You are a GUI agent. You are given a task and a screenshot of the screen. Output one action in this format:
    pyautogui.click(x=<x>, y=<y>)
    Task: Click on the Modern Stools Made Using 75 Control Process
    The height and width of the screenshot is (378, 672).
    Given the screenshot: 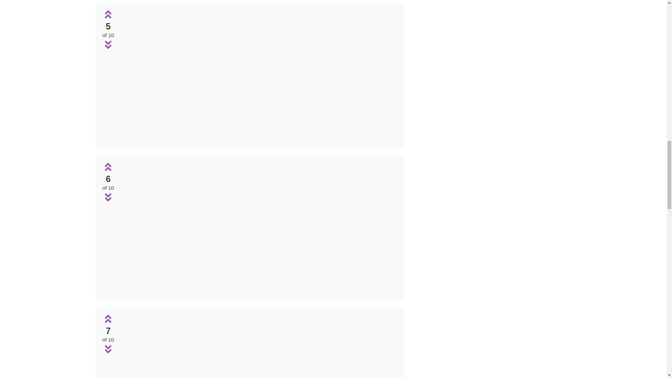 What is the action you would take?
    pyautogui.click(x=258, y=290)
    